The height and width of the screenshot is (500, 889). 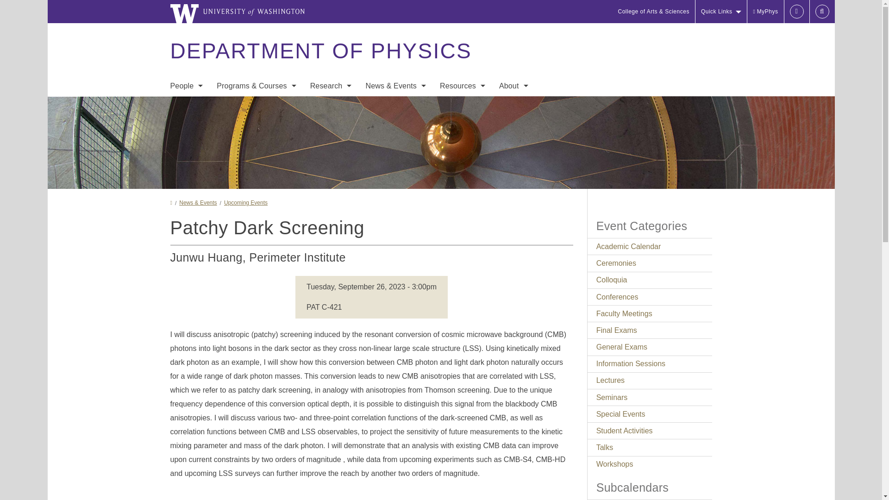 What do you see at coordinates (721, 11) in the screenshot?
I see `Quick Links` at bounding box center [721, 11].